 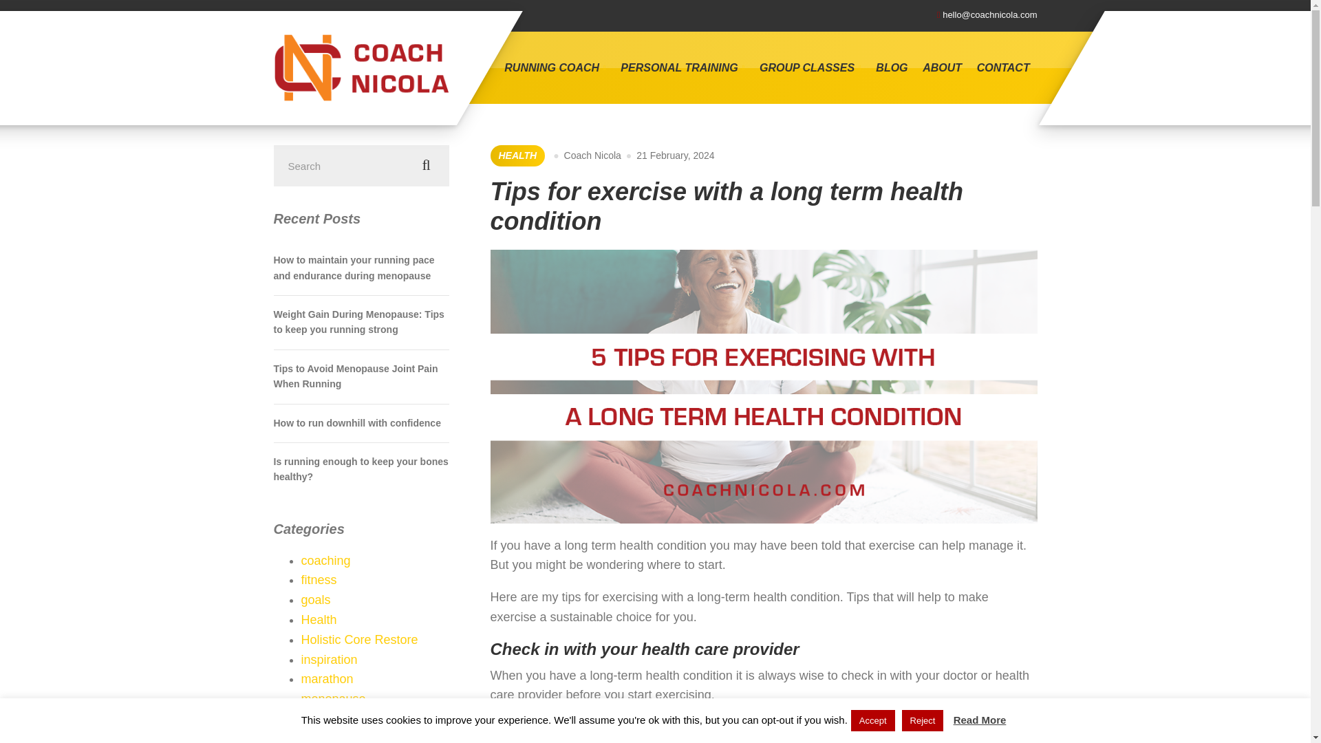 What do you see at coordinates (359, 640) in the screenshot?
I see `Holistic Core Restore` at bounding box center [359, 640].